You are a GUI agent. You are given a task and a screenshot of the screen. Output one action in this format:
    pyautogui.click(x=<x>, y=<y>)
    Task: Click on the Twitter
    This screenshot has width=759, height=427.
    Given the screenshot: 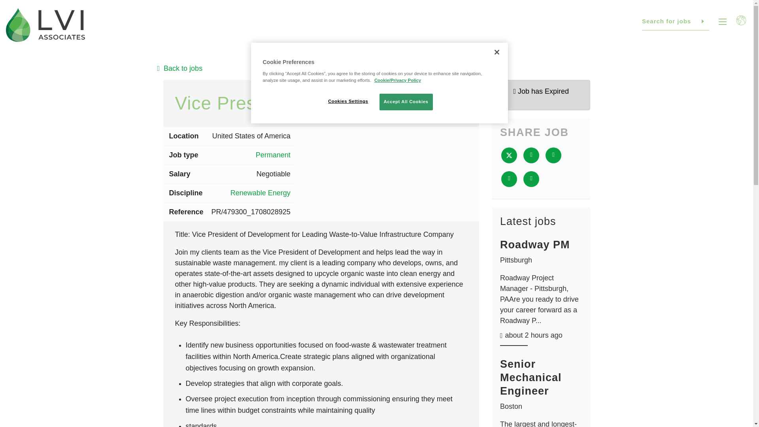 What is the action you would take?
    pyautogui.click(x=509, y=155)
    